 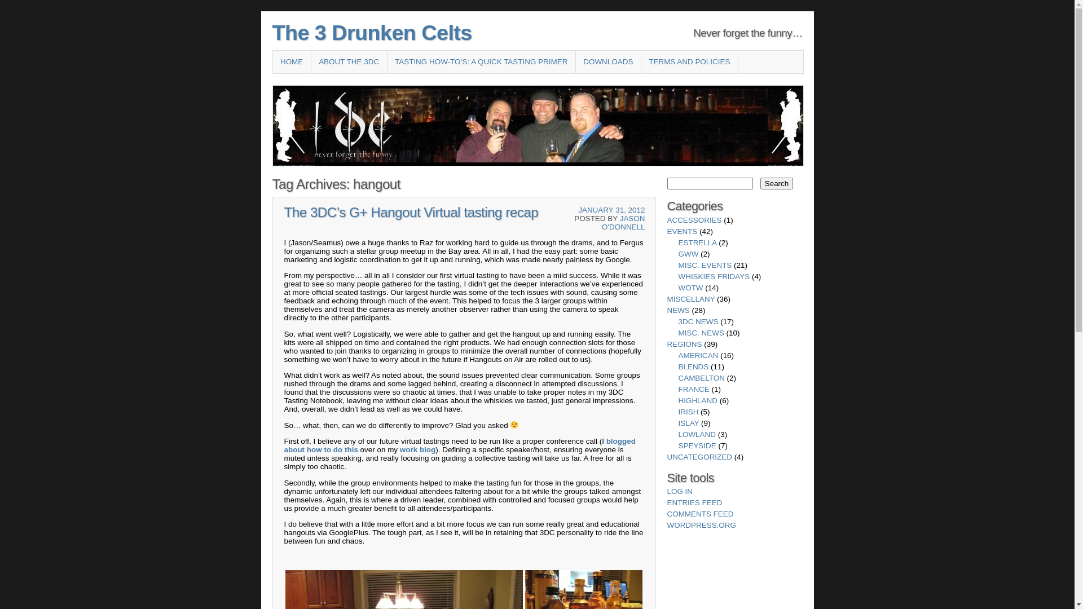 I want to click on SPEYSIDE, so click(x=697, y=445).